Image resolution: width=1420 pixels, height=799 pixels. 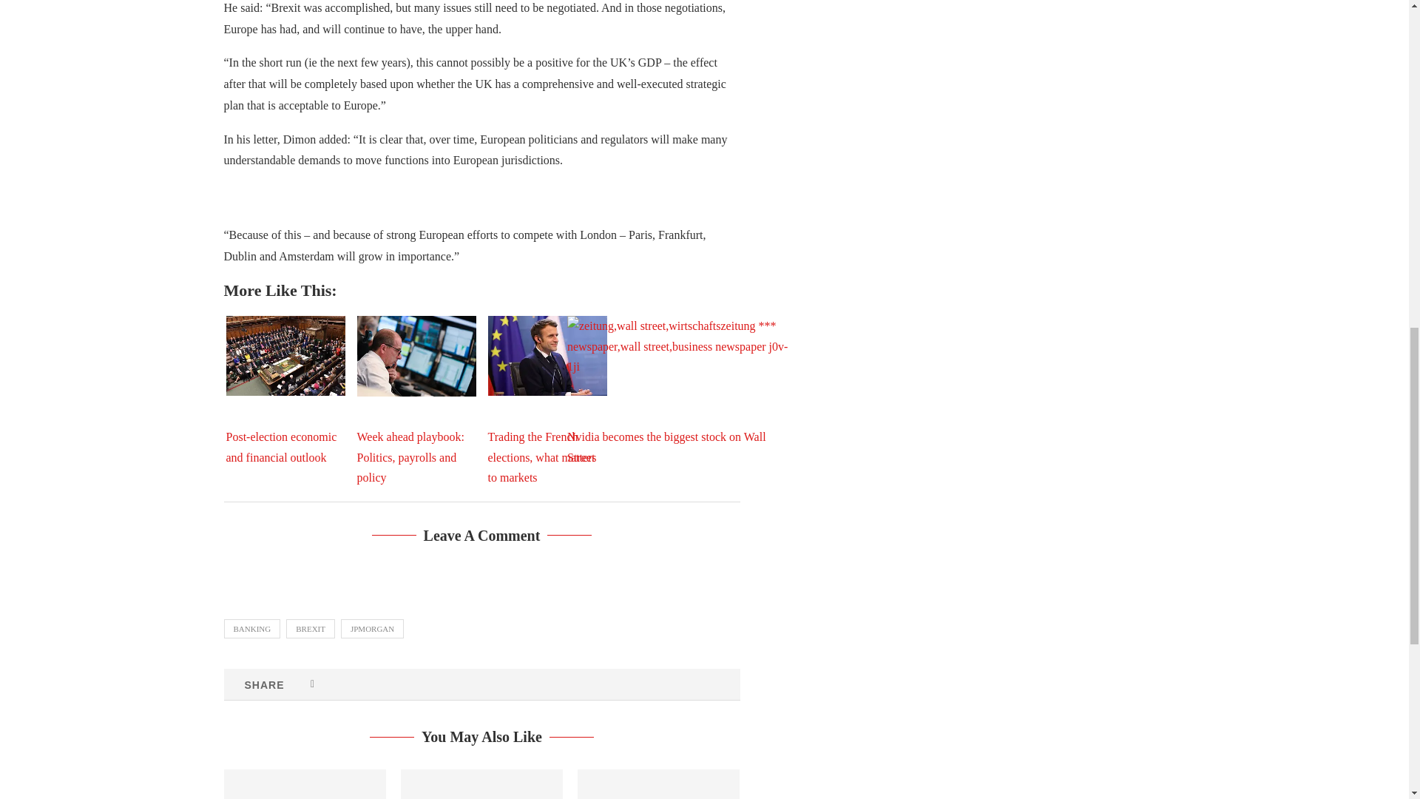 What do you see at coordinates (285, 355) in the screenshot?
I see `Post-election economic and financial outlook` at bounding box center [285, 355].